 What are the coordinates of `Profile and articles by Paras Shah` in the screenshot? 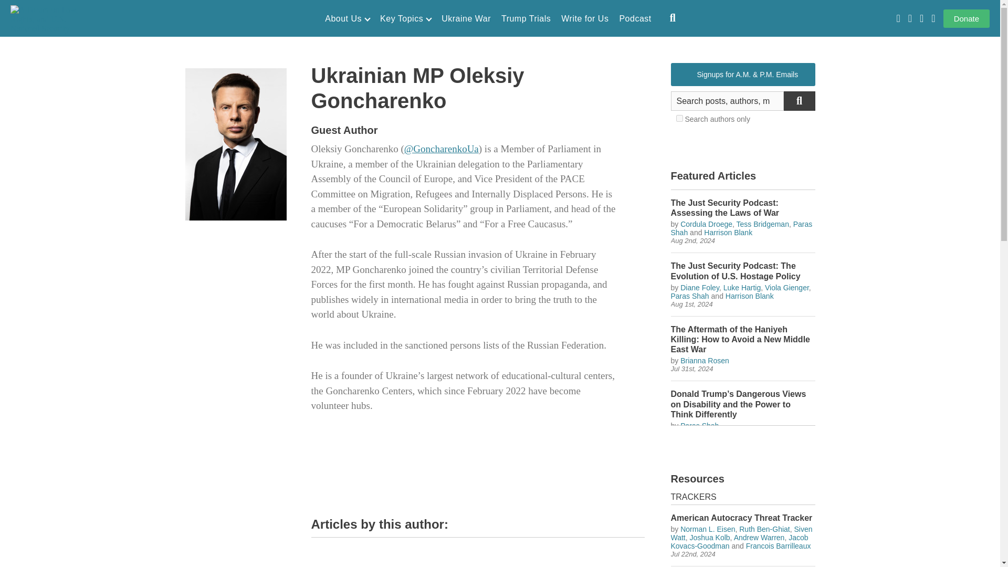 It's located at (699, 425).